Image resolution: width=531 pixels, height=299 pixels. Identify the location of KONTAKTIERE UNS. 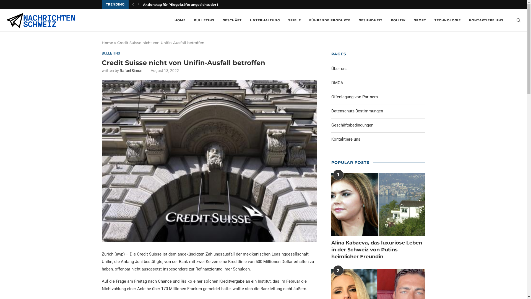
(486, 20).